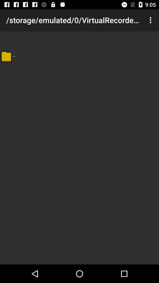  What do you see at coordinates (151, 20) in the screenshot?
I see `turn off the icon next to storage emulated 0` at bounding box center [151, 20].